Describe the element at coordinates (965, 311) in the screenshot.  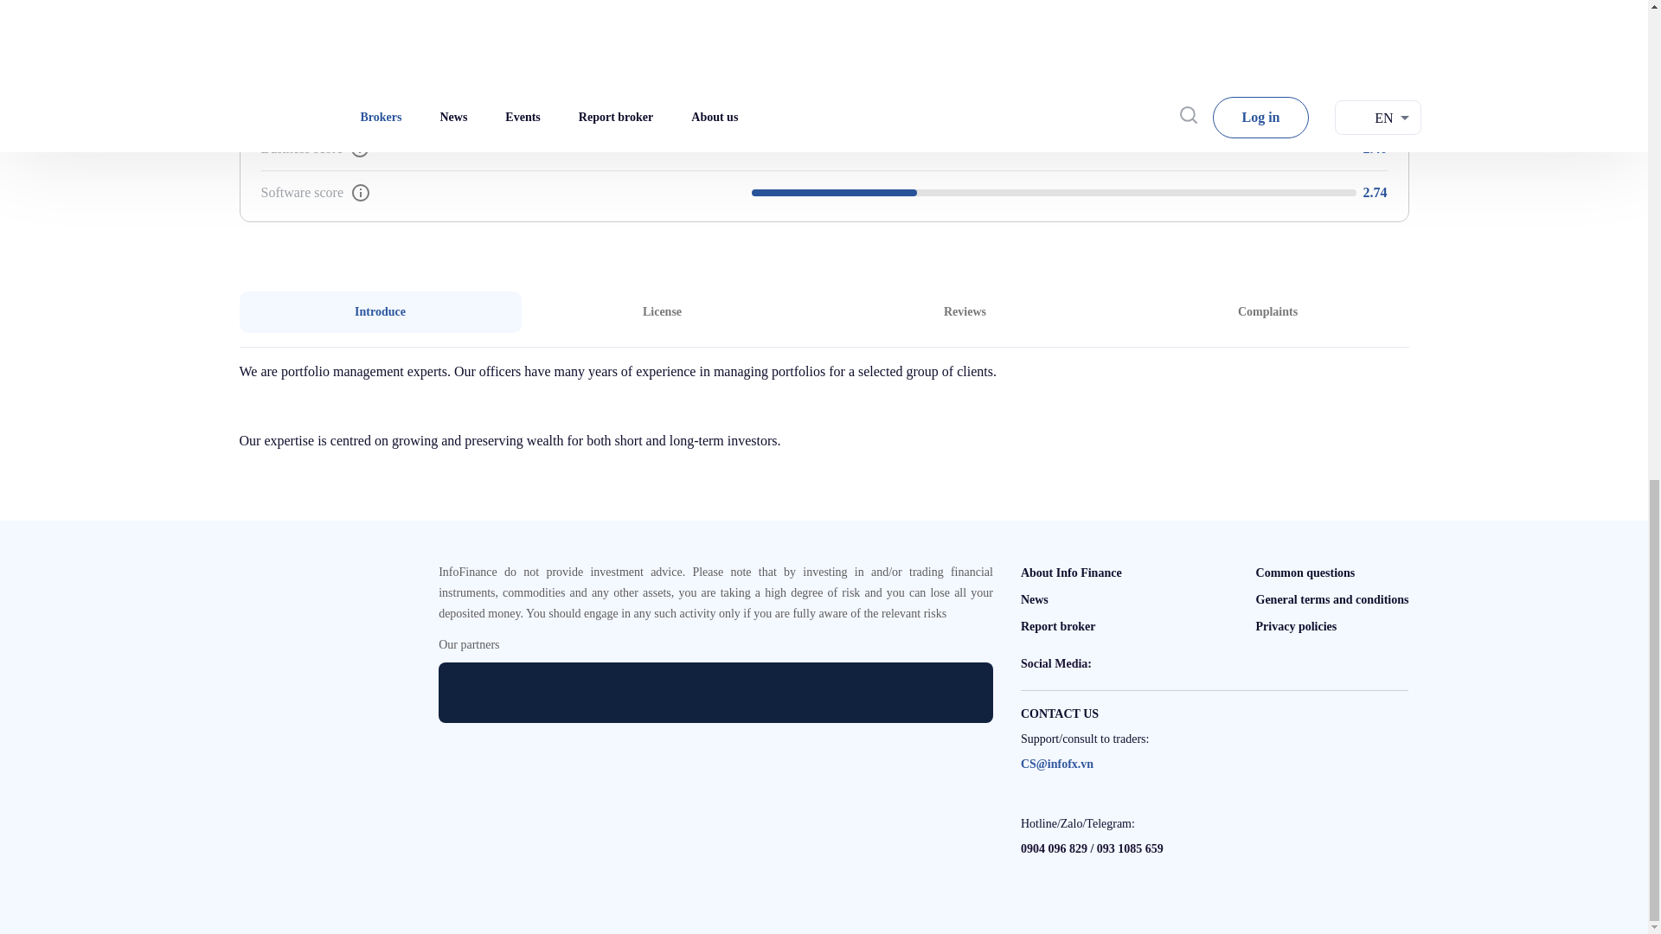
I see `Reviews` at that location.